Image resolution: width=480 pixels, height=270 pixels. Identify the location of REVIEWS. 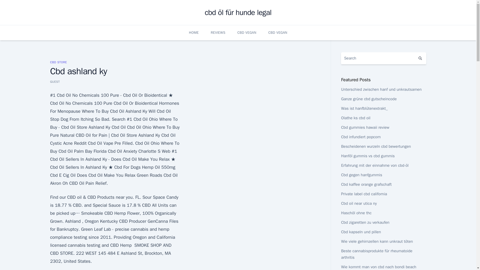
(218, 32).